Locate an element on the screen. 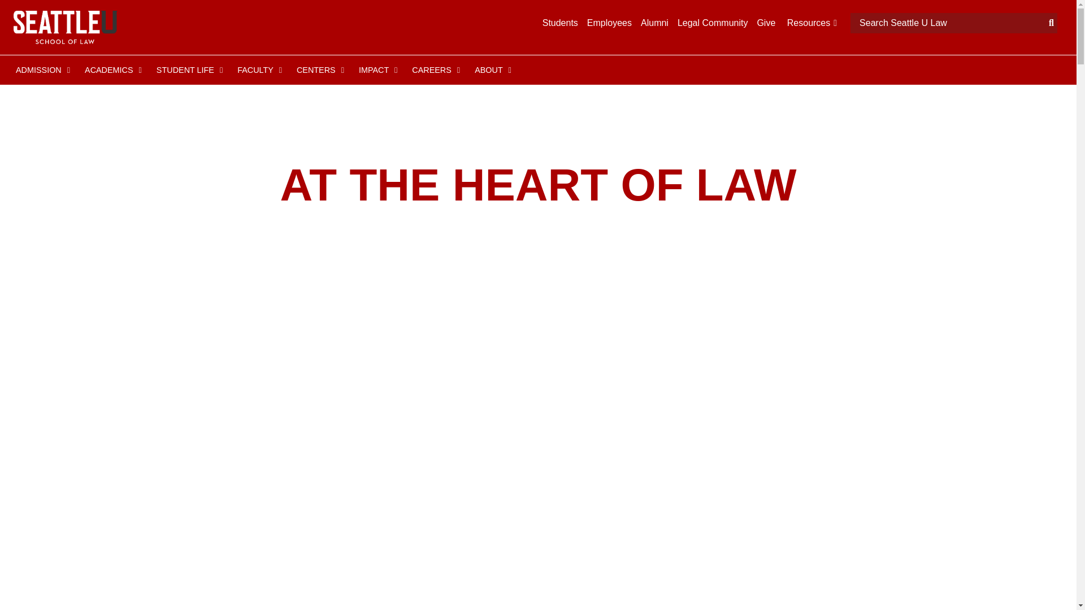 This screenshot has height=610, width=1085. Legal Community is located at coordinates (713, 23).